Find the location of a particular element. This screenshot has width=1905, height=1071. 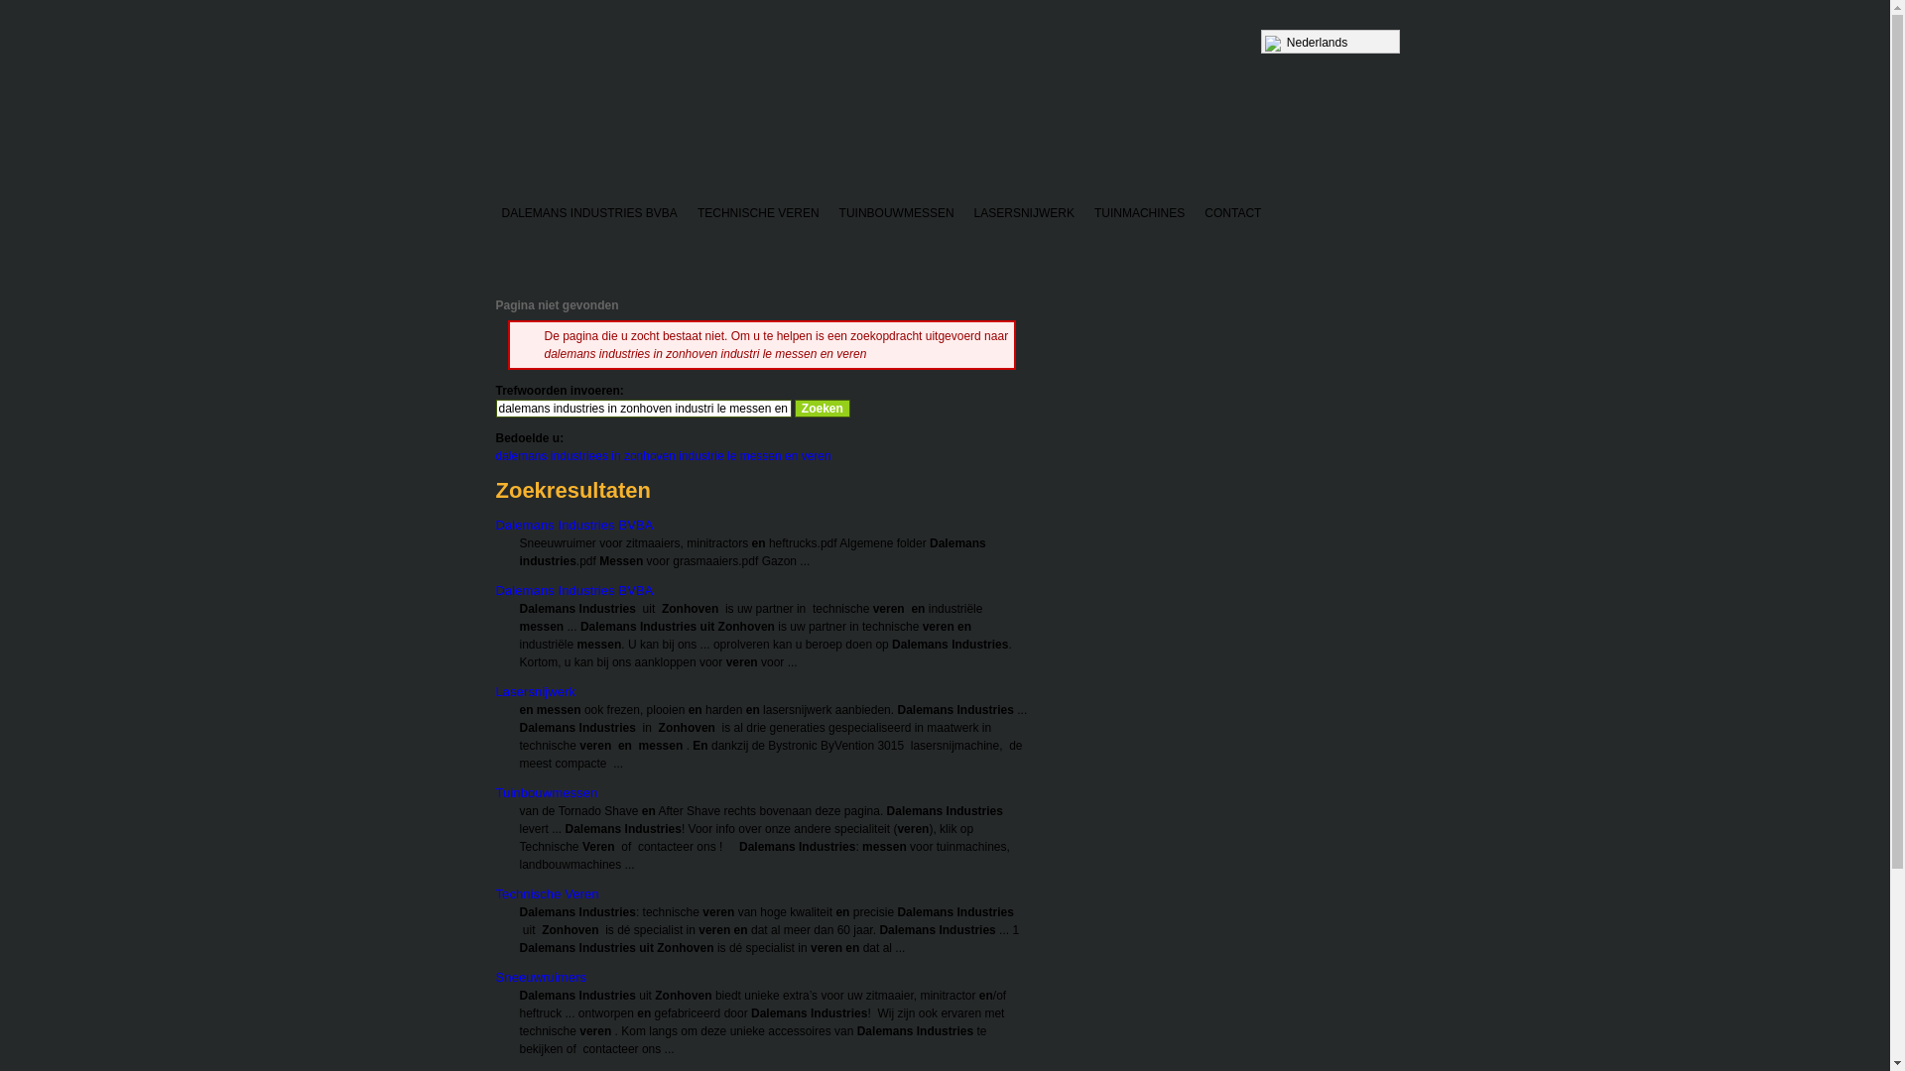

Dalemans Industries BVBA is located at coordinates (575, 526).